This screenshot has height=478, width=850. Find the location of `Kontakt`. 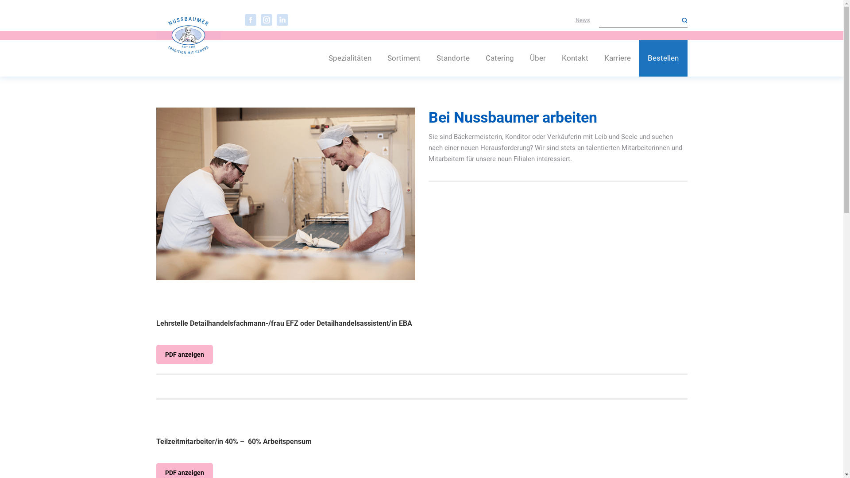

Kontakt is located at coordinates (575, 58).